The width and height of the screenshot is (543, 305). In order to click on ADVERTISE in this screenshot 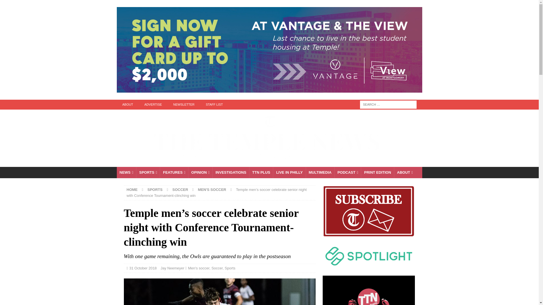, I will do `click(153, 104)`.